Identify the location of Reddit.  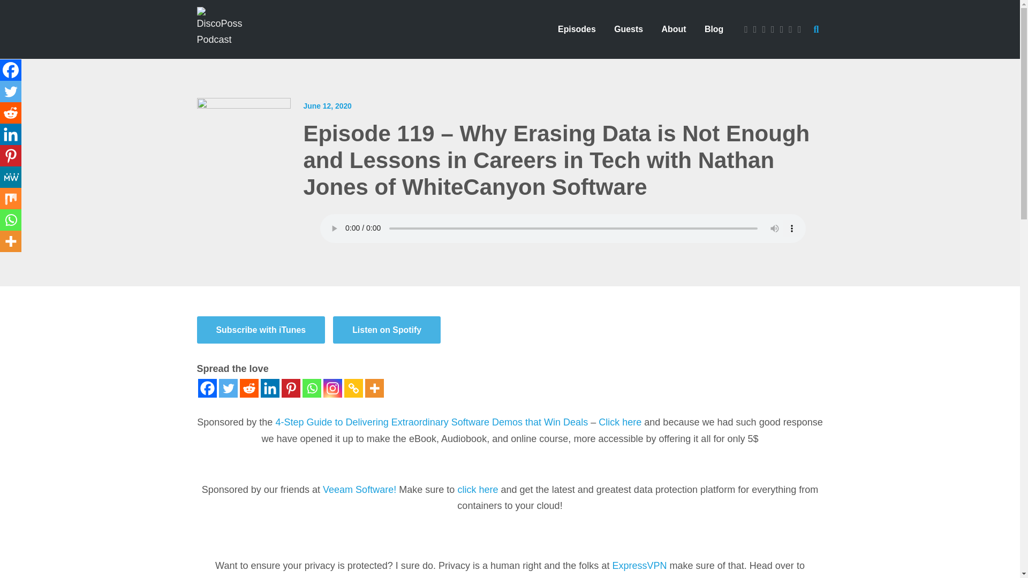
(249, 389).